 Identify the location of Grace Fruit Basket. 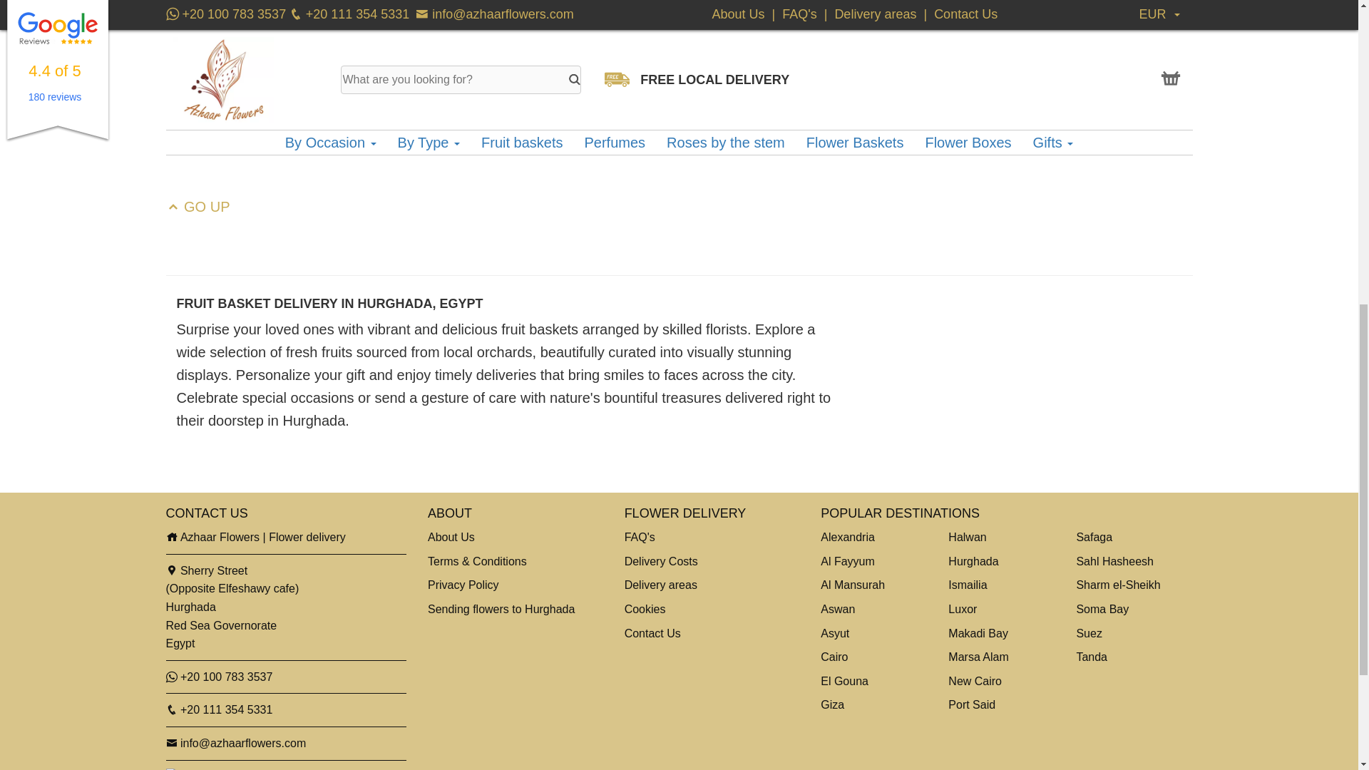
(679, 26).